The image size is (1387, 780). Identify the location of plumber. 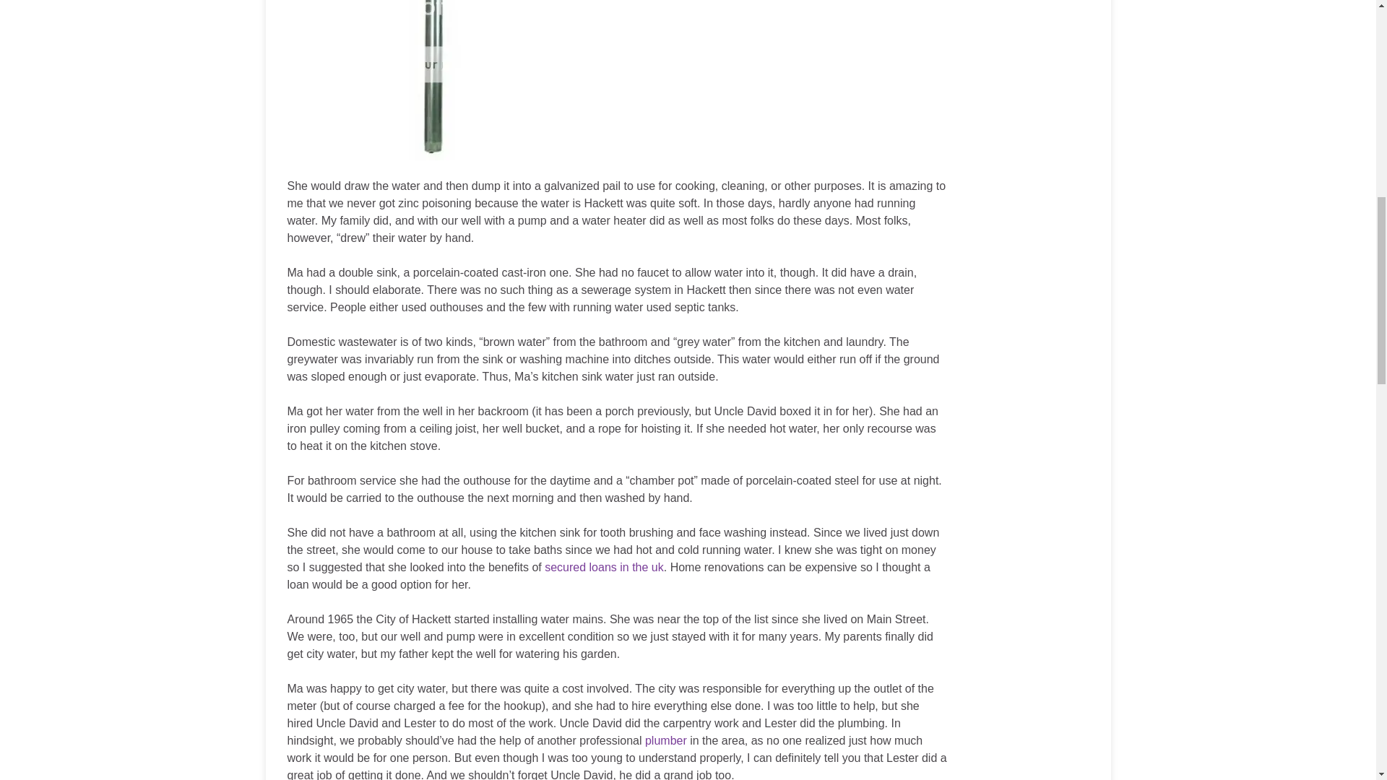
(665, 740).